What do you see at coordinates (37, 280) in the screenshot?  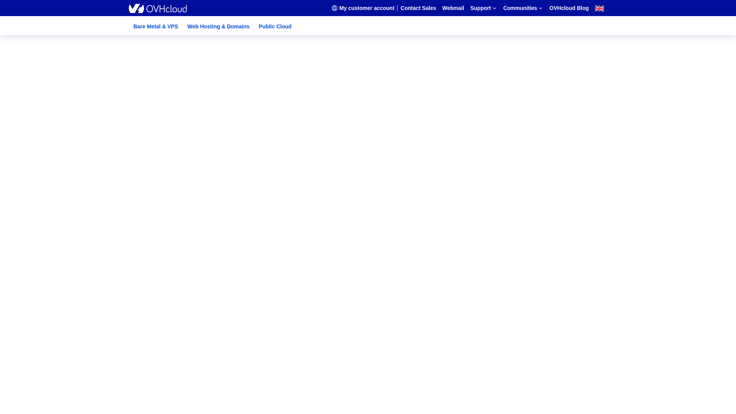 I see `Back to menu` at bounding box center [37, 280].